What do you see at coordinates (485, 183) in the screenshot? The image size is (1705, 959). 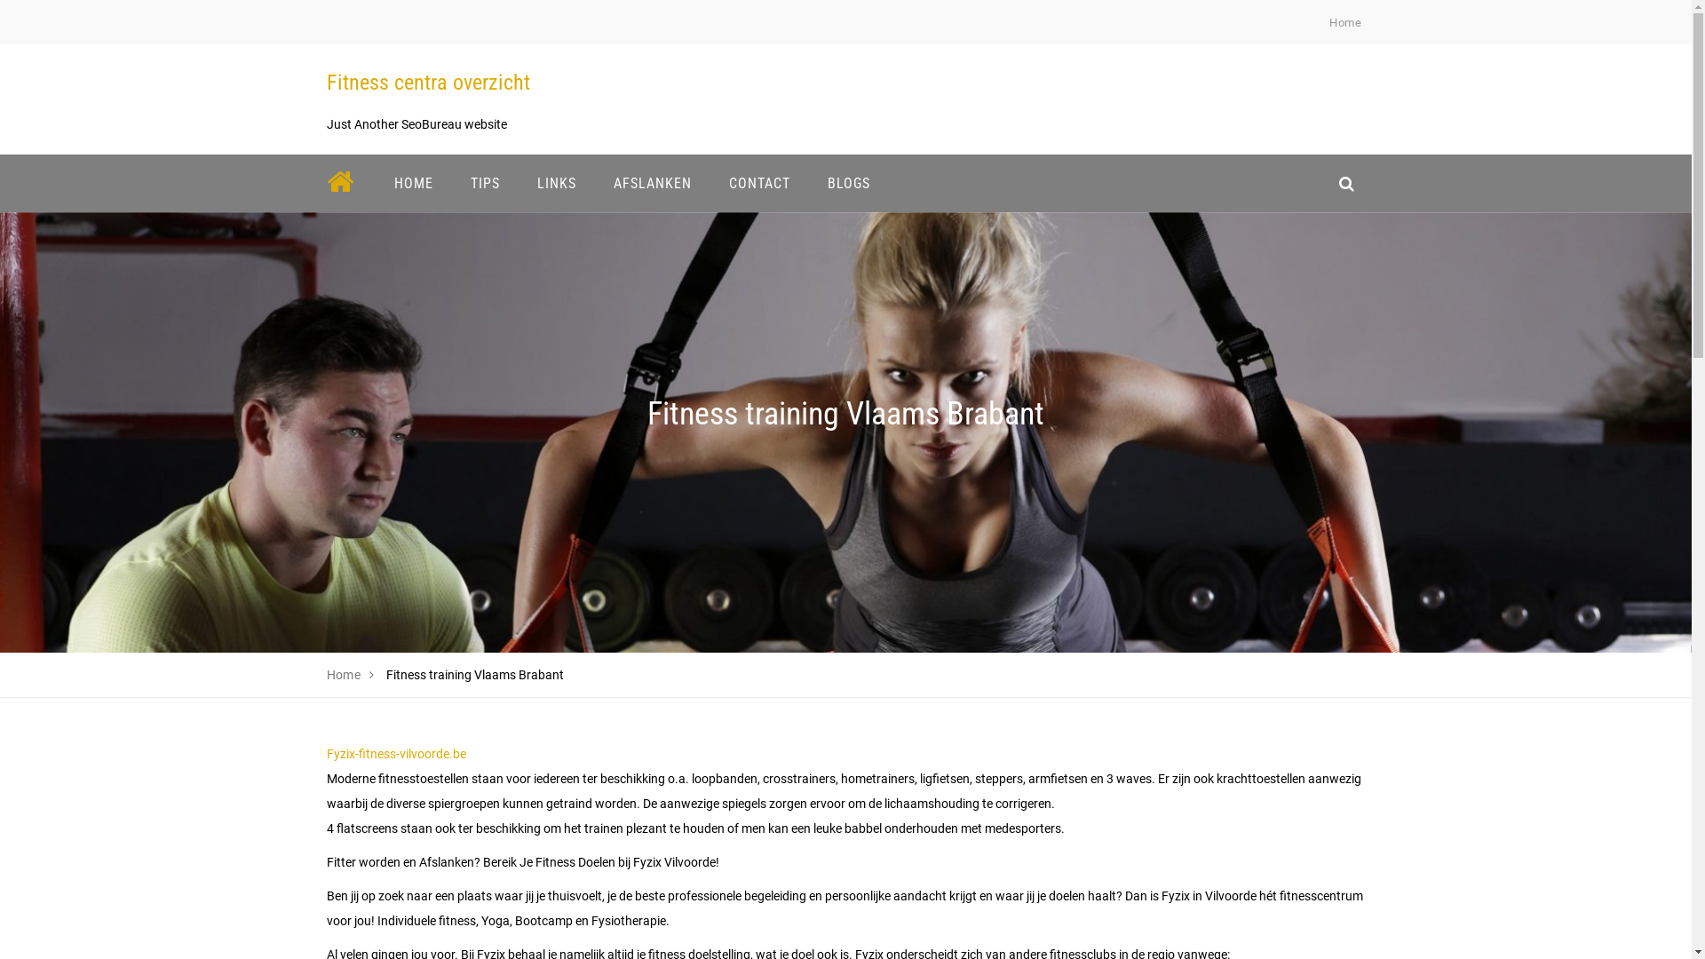 I see `TIPS` at bounding box center [485, 183].